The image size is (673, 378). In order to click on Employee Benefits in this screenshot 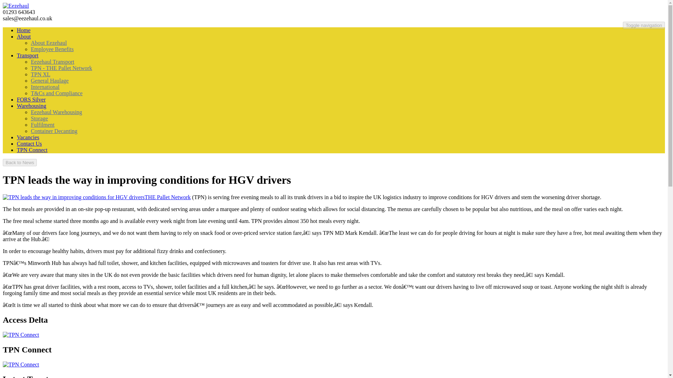, I will do `click(52, 49)`.